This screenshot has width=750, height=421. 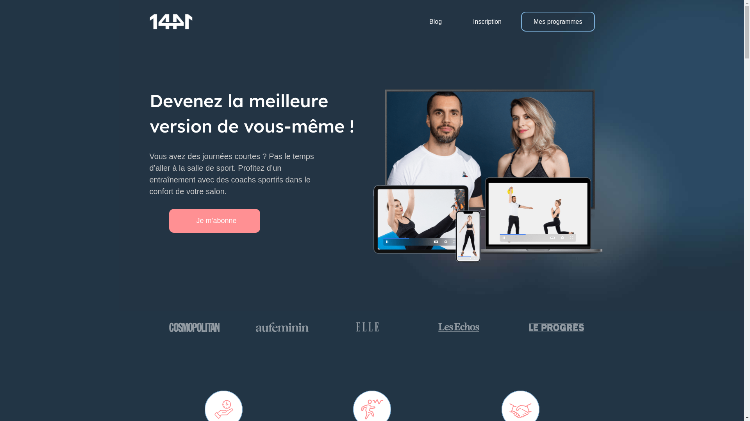 I want to click on Mes programmes, so click(x=558, y=22).